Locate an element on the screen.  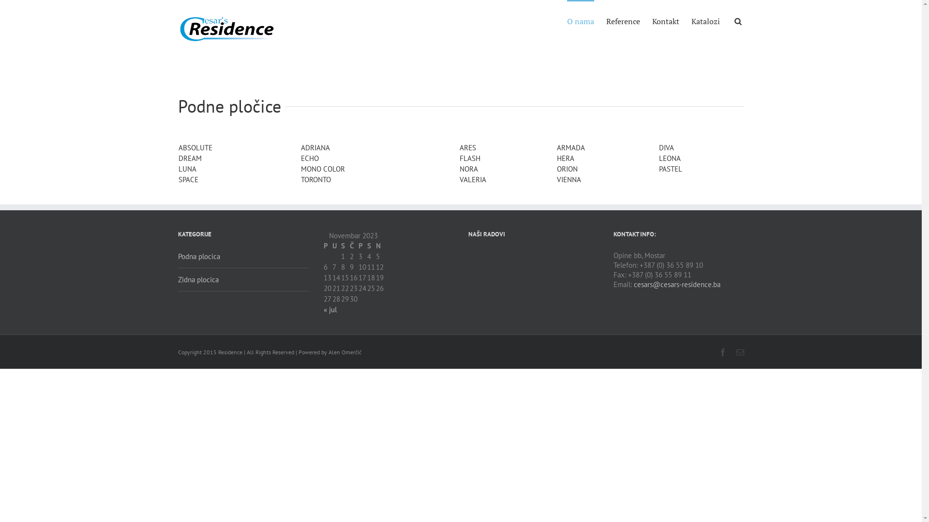
TORONTO is located at coordinates (316, 180).